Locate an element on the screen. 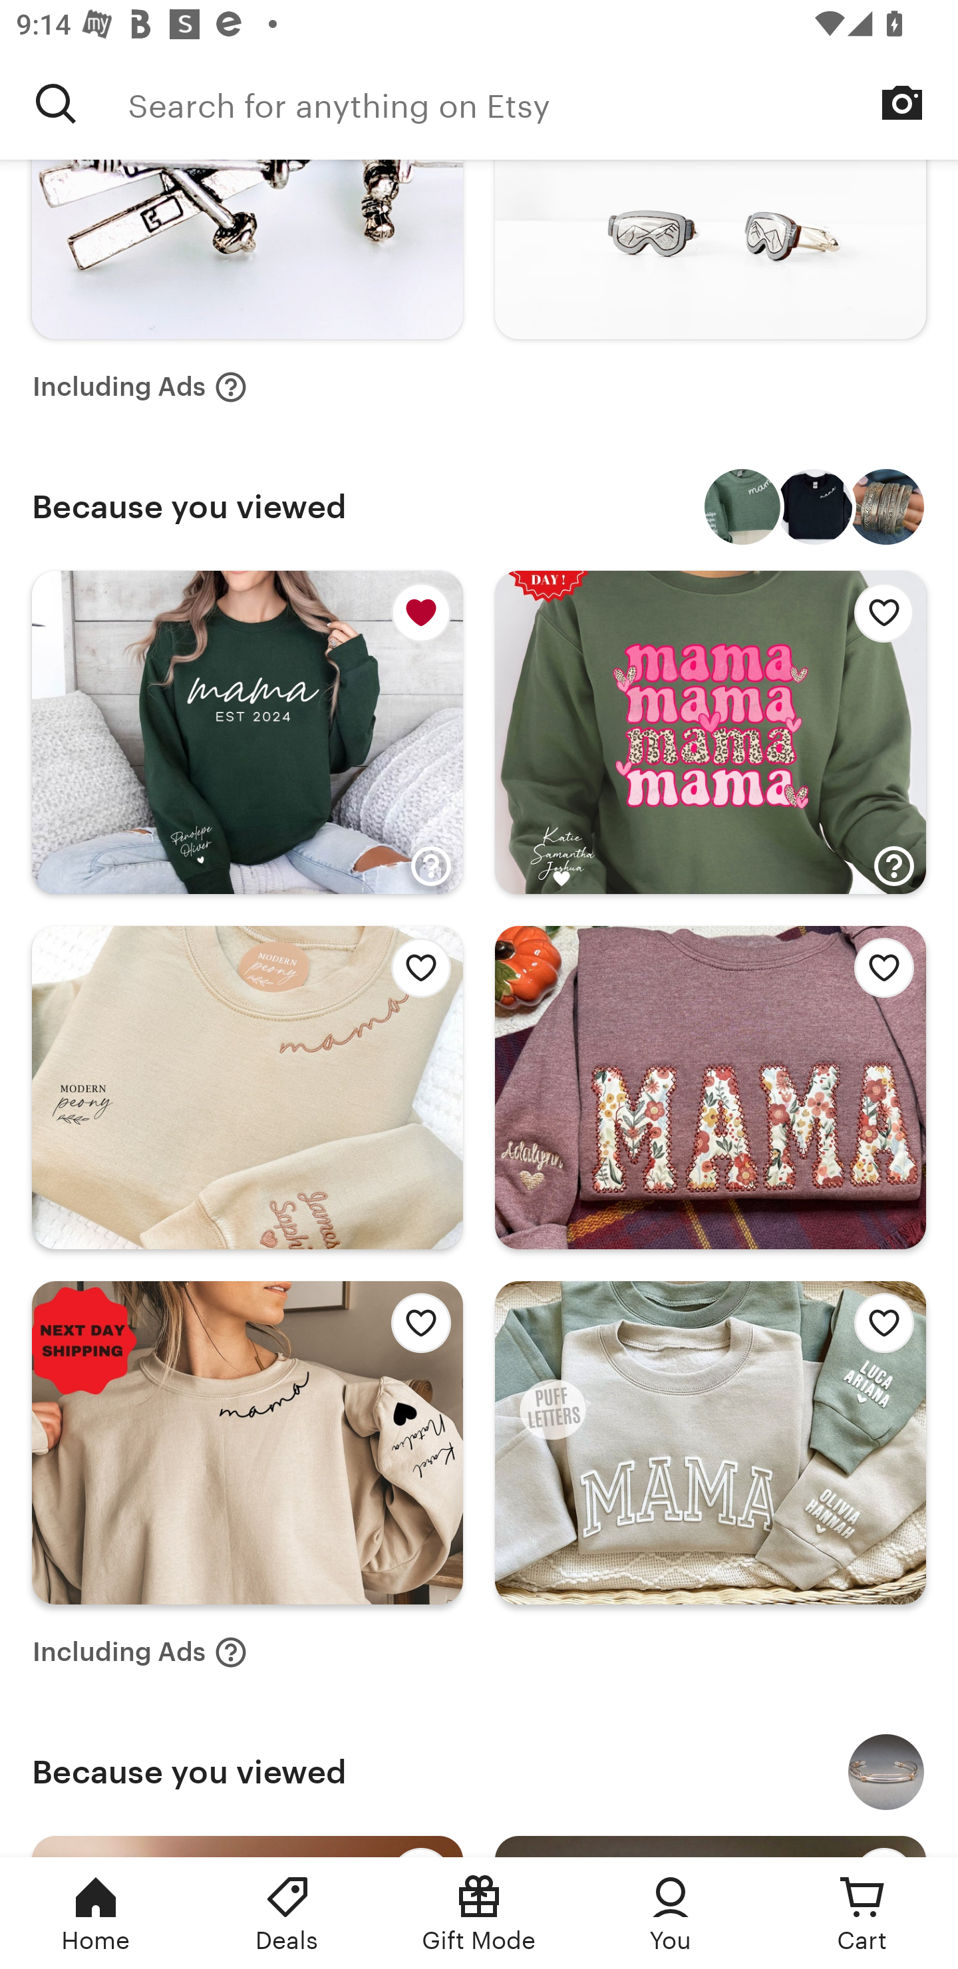 Image resolution: width=958 pixels, height=1969 pixels. Including Ads is located at coordinates (140, 1652).